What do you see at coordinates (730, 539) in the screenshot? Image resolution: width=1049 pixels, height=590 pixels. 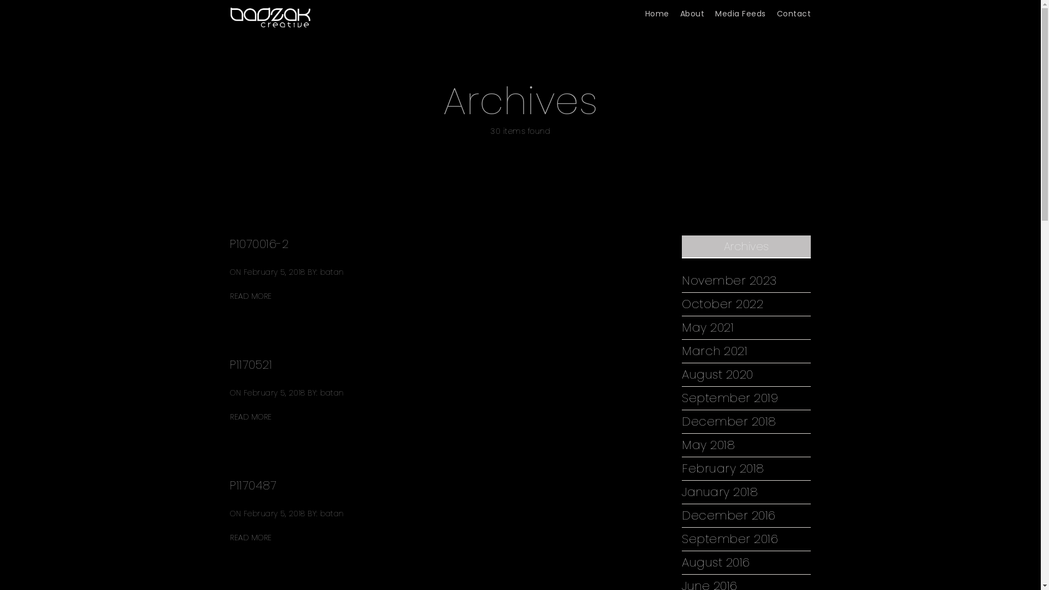 I see `September 2016` at bounding box center [730, 539].